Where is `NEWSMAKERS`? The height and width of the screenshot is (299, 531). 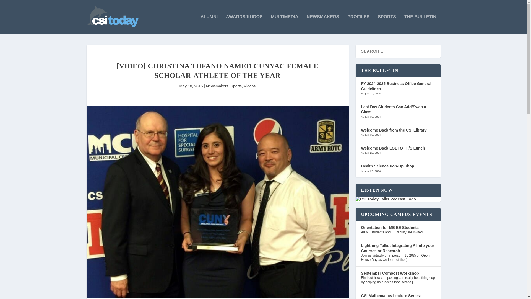
NEWSMAKERS is located at coordinates (323, 24).